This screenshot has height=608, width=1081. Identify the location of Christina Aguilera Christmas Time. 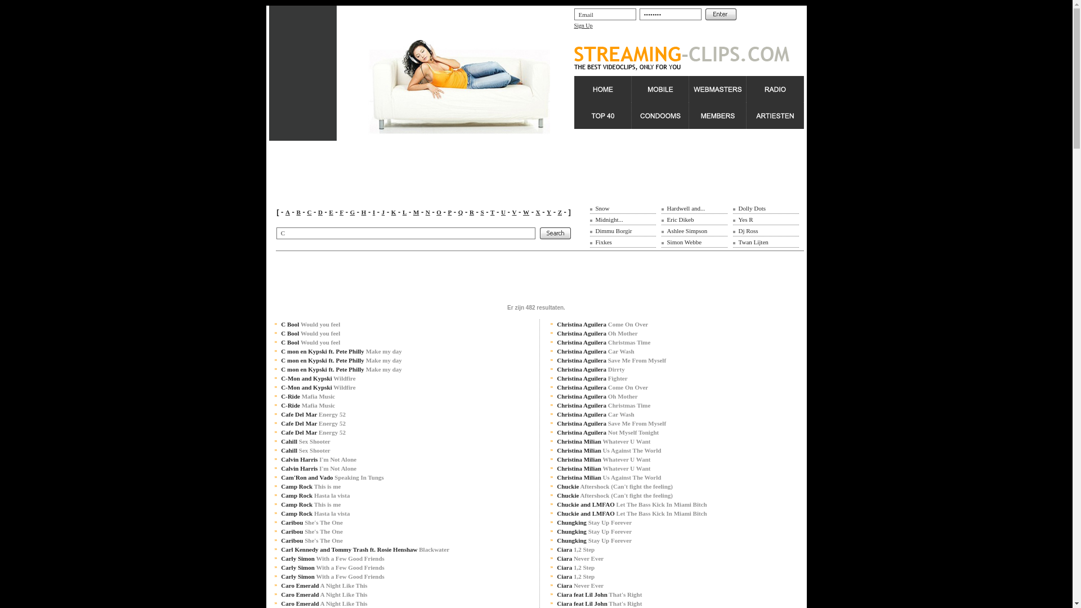
(604, 405).